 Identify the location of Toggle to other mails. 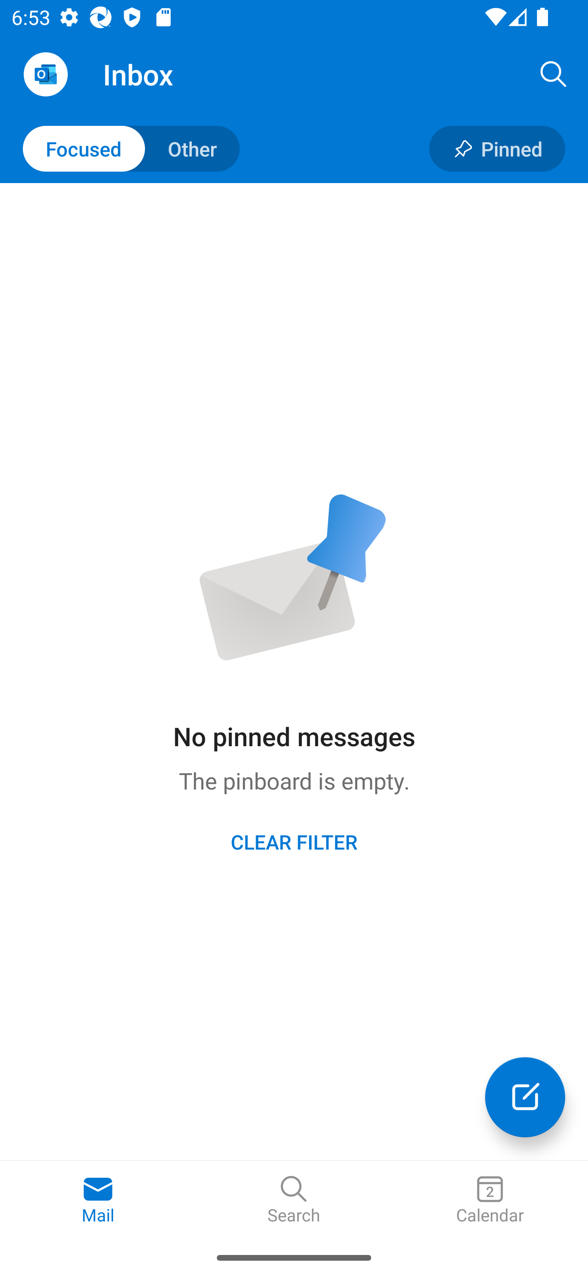
(131, 149).